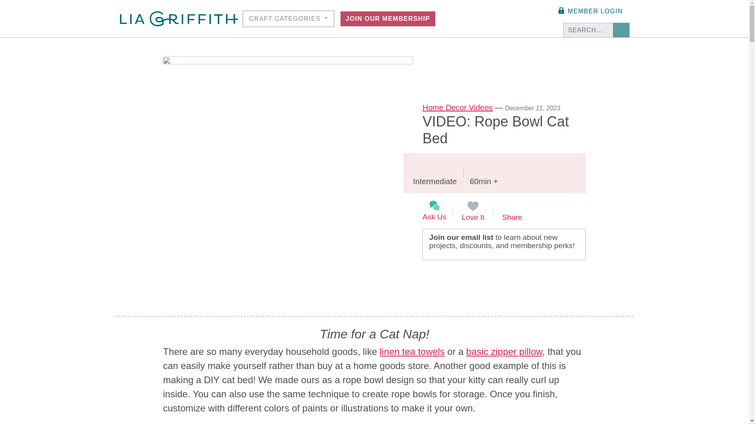 This screenshot has height=424, width=755. What do you see at coordinates (412, 352) in the screenshot?
I see `linen tea towels` at bounding box center [412, 352].